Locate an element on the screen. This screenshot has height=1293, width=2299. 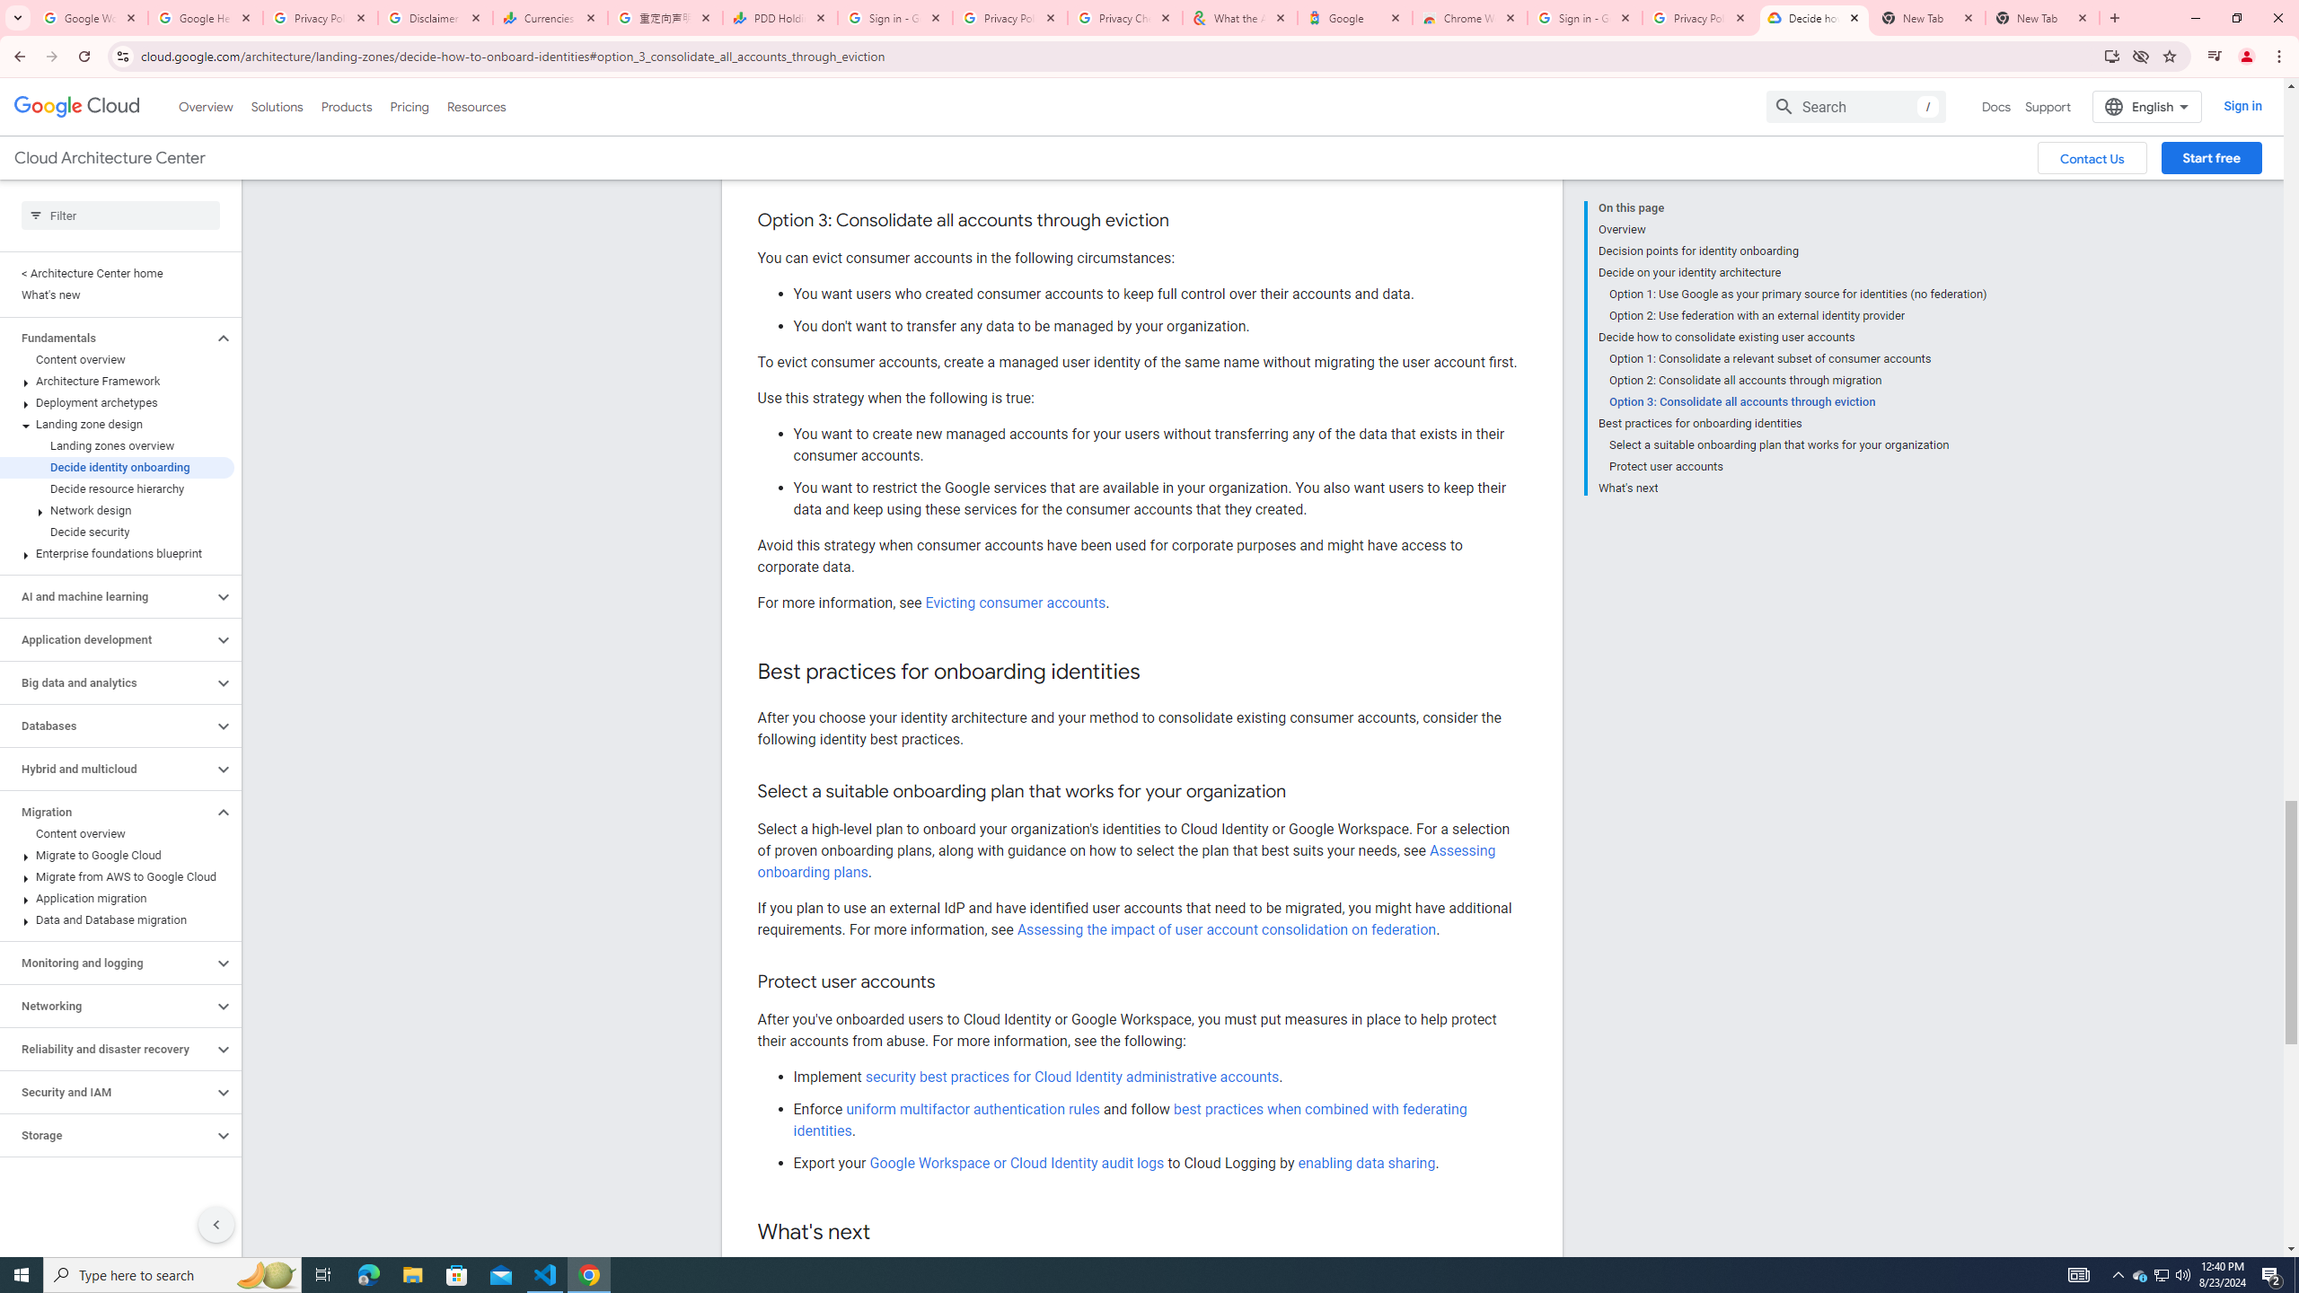
Docs, selected is located at coordinates (1996, 106).